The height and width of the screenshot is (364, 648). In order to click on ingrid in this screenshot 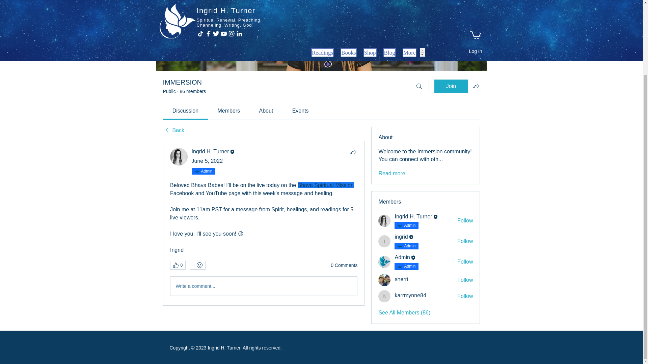, I will do `click(384, 241)`.